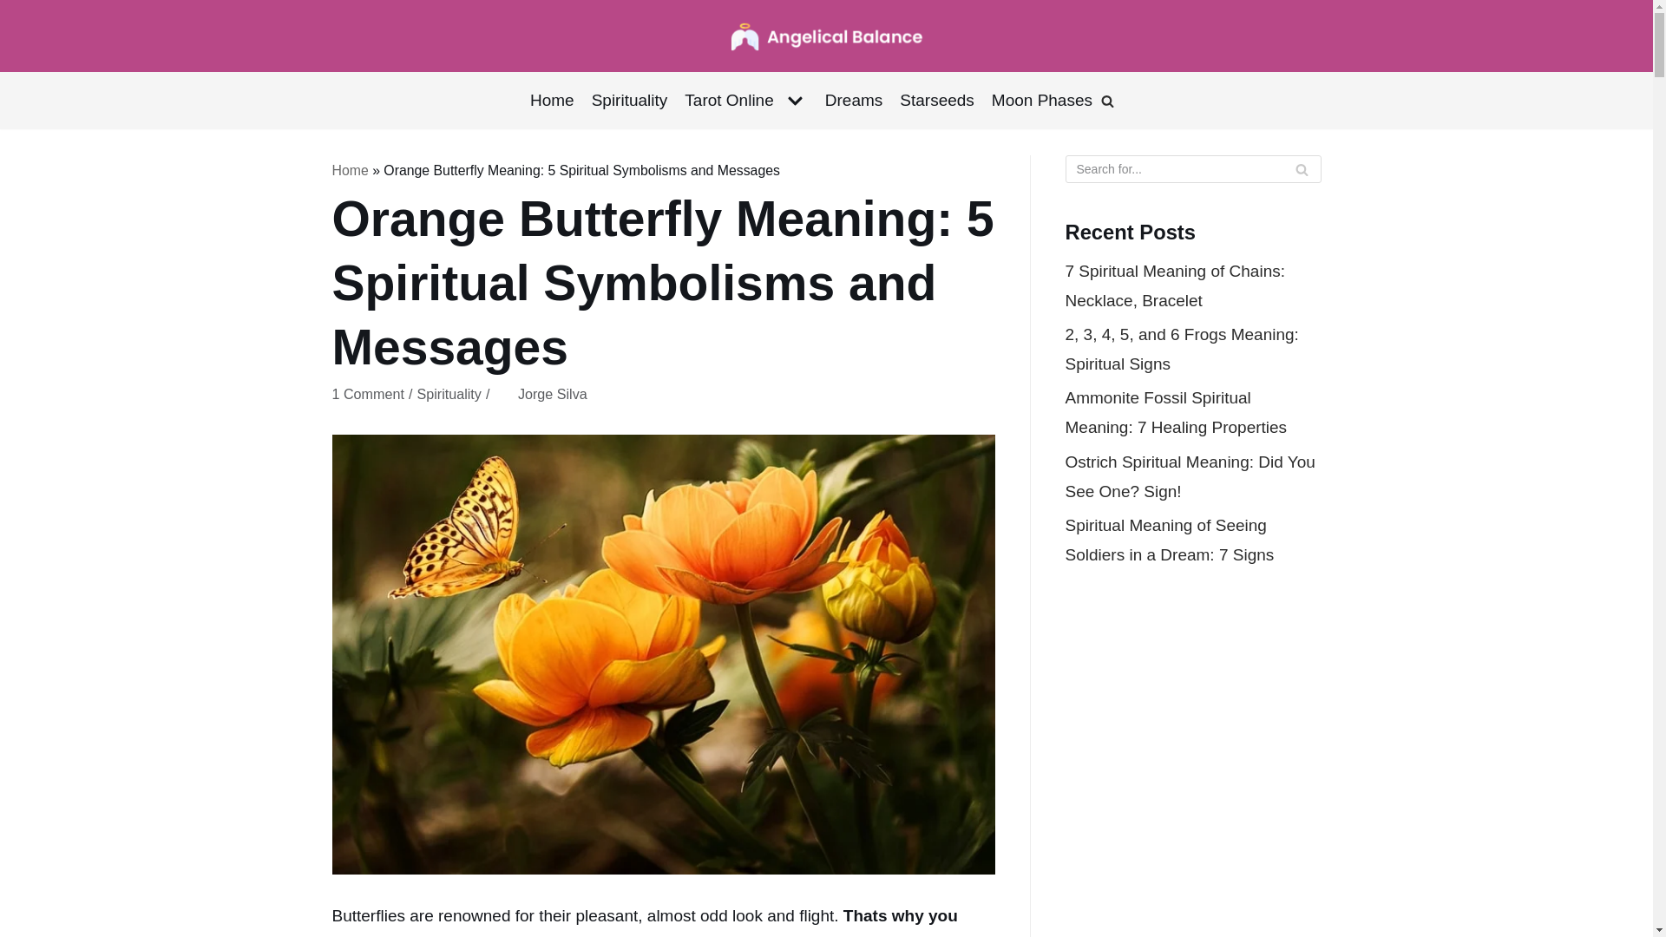 The width and height of the screenshot is (1666, 937). I want to click on Posts by Jorge Silva, so click(553, 394).